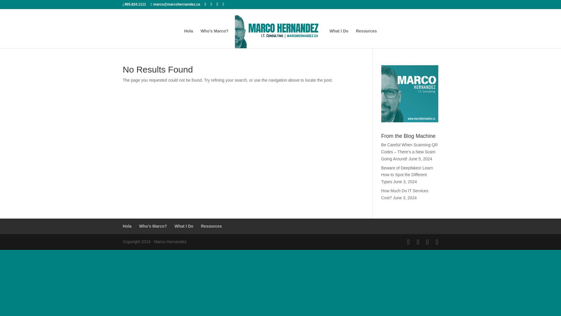 The width and height of the screenshot is (561, 316). What do you see at coordinates (212, 226) in the screenshot?
I see `Resources` at bounding box center [212, 226].